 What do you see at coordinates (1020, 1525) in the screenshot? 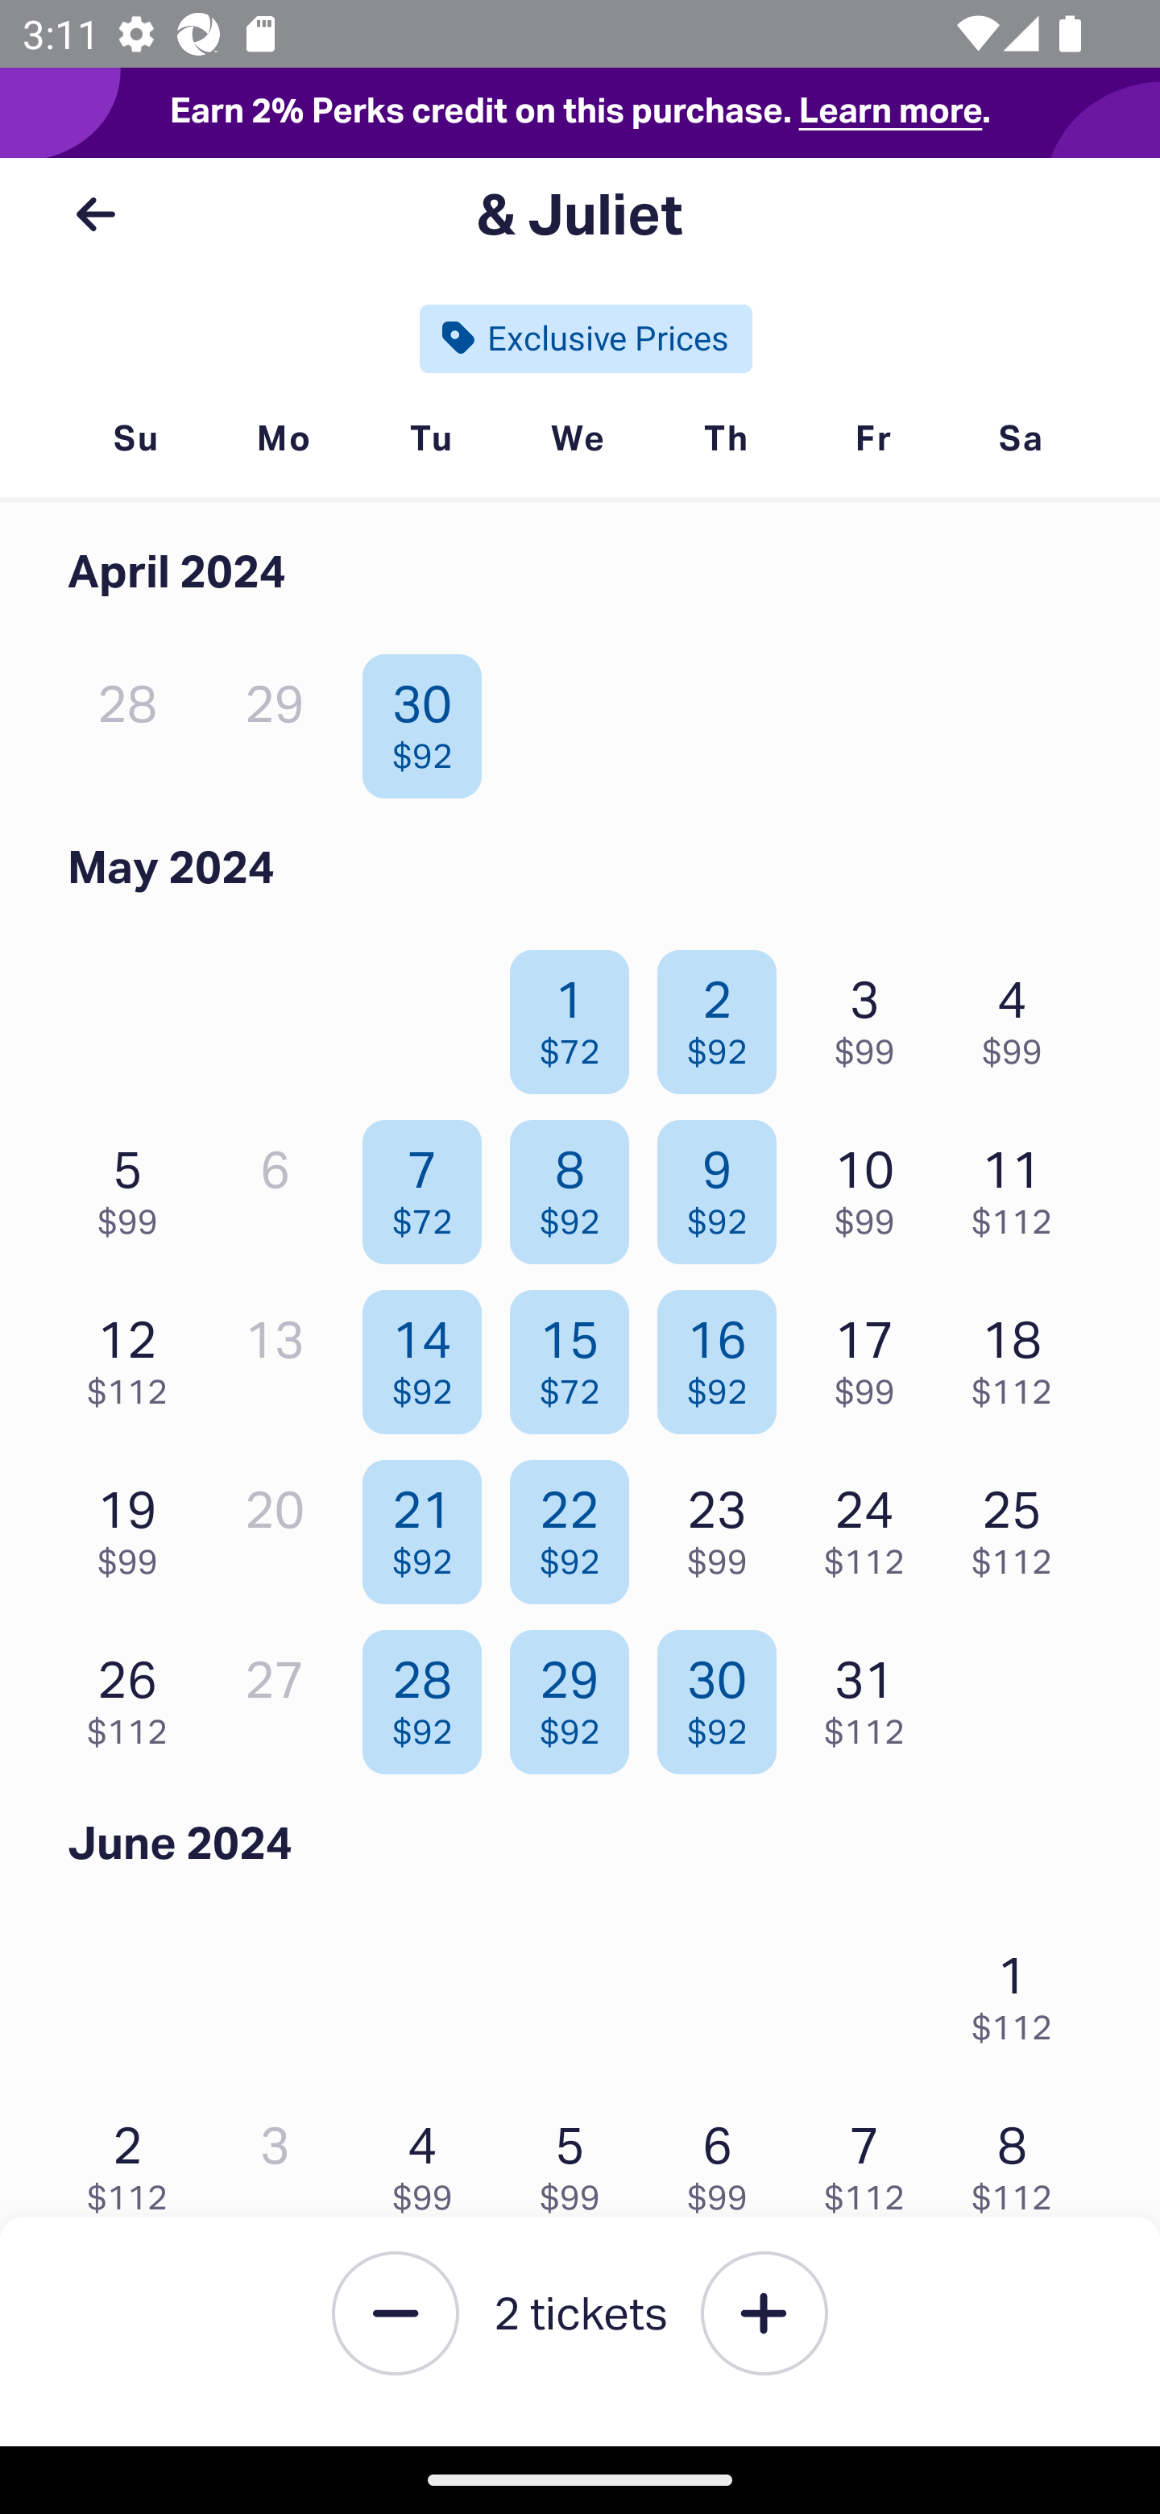
I see `25 $112` at bounding box center [1020, 1525].